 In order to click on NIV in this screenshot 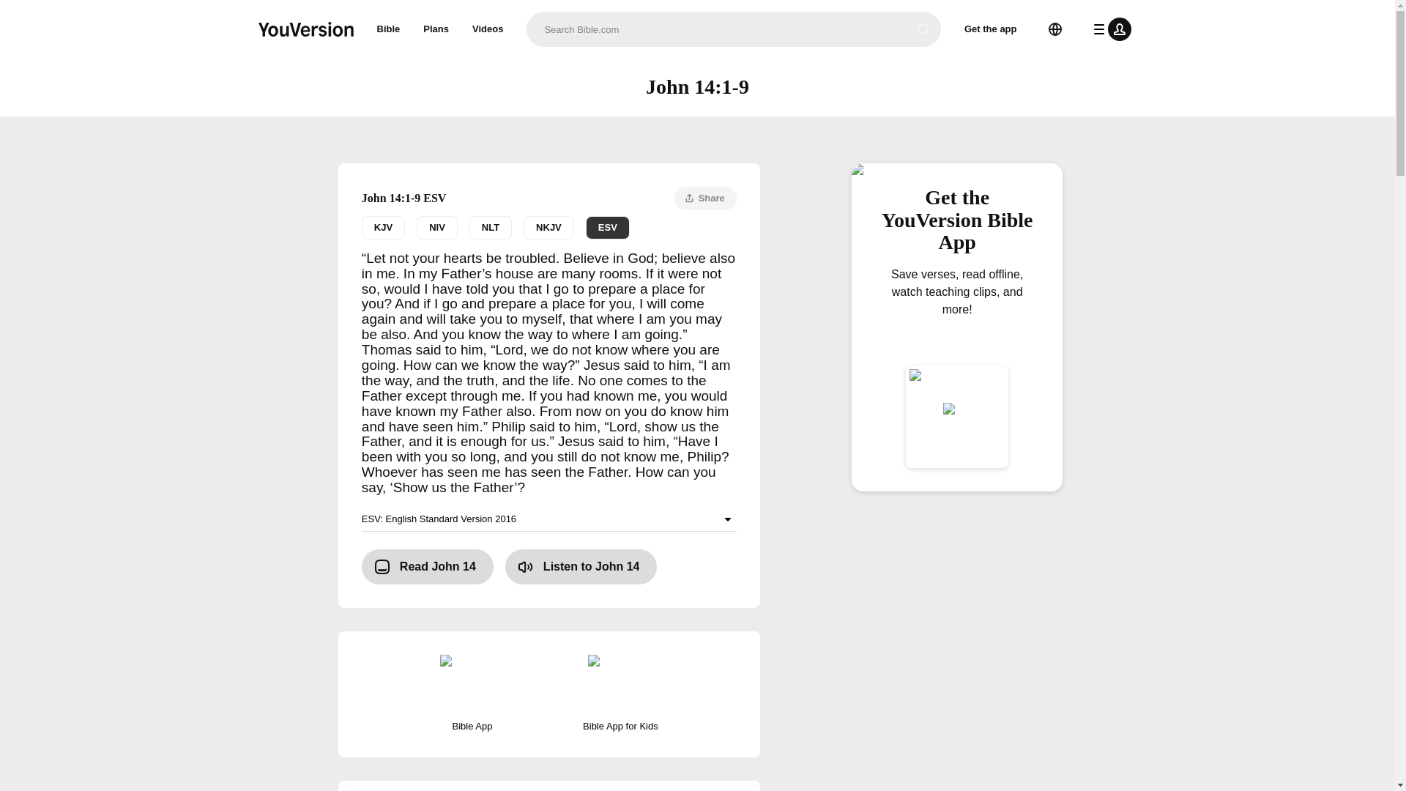, I will do `click(436, 227)`.